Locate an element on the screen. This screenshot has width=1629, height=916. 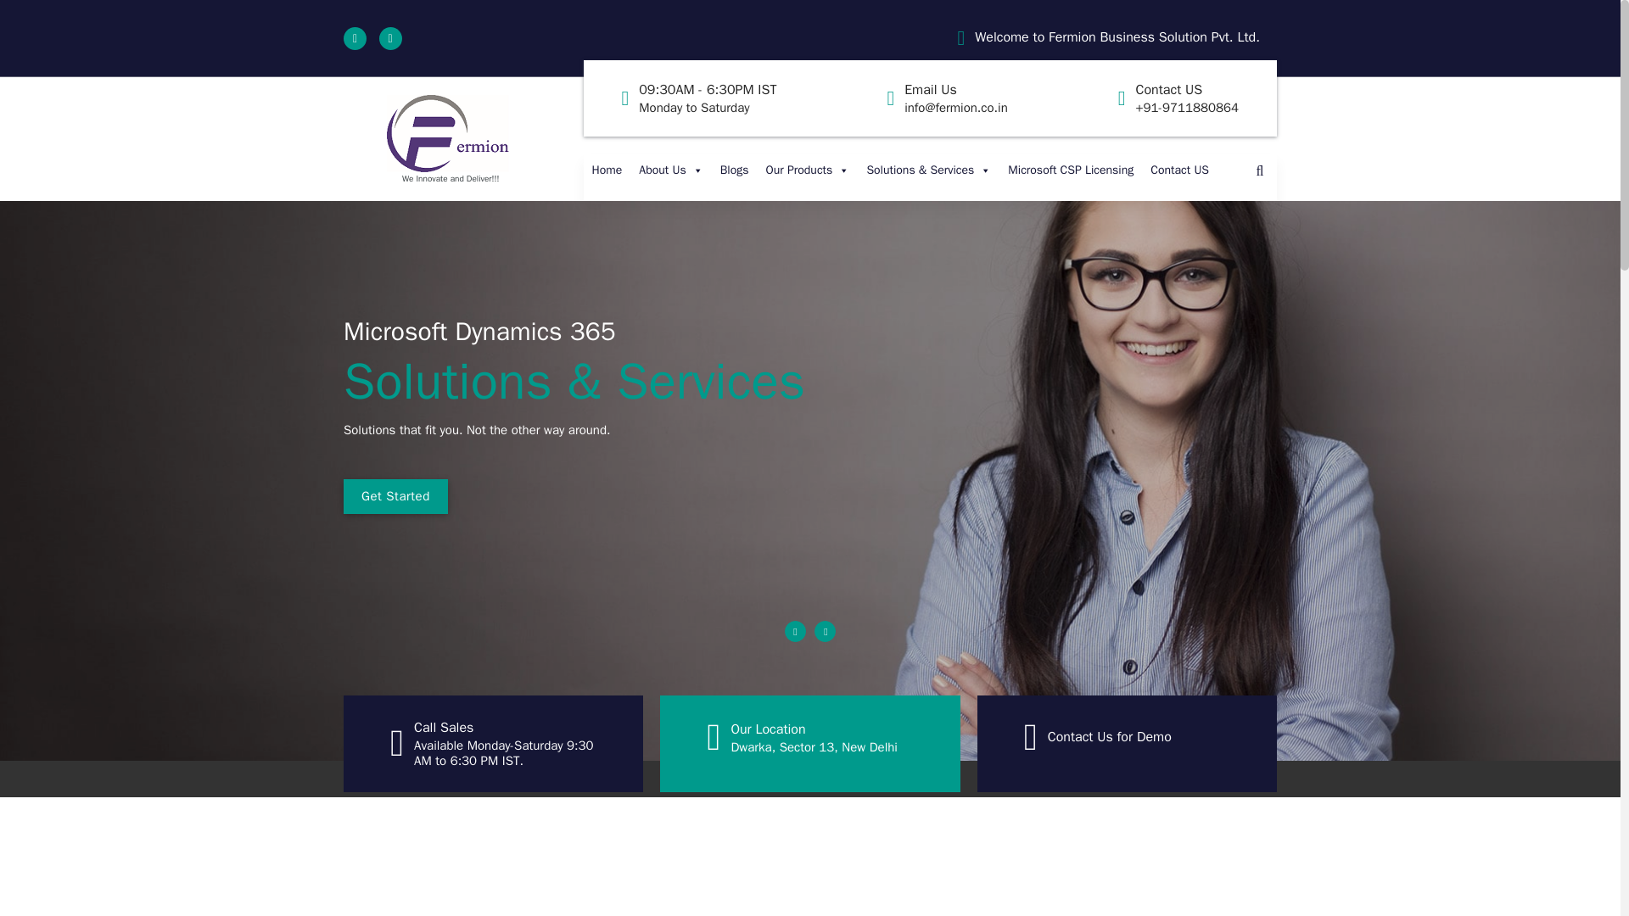
Home is located at coordinates (735, 170).